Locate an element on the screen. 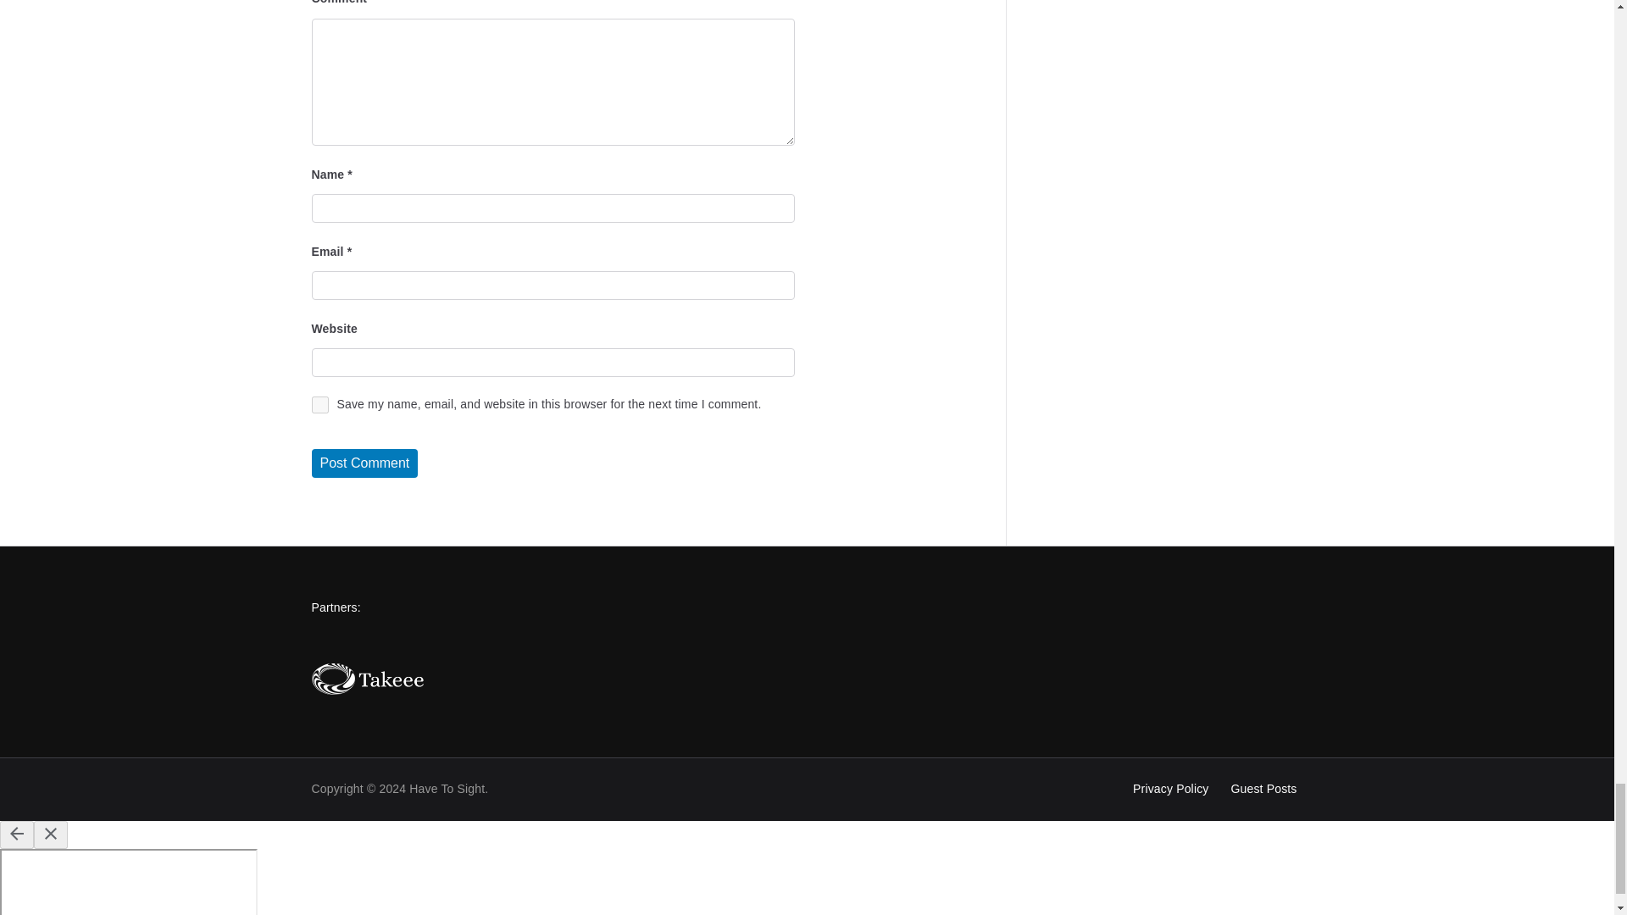 This screenshot has width=1627, height=915. Post Comment is located at coordinates (364, 463).